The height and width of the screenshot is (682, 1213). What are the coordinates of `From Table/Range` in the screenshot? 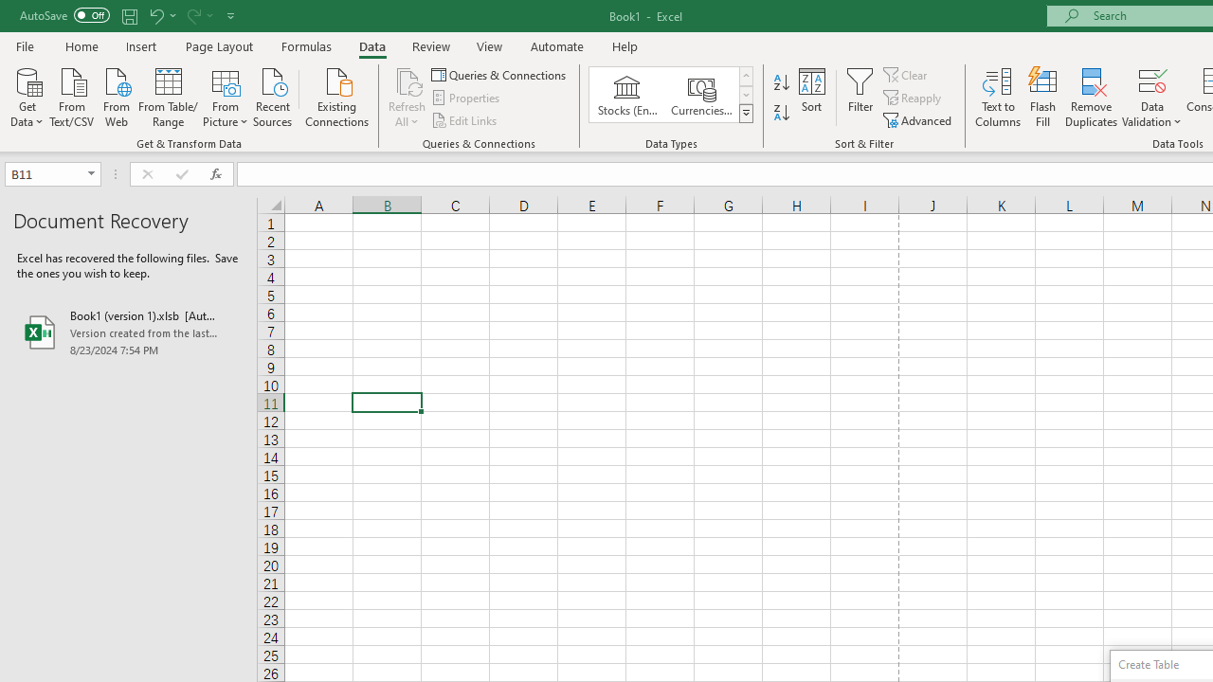 It's located at (169, 96).